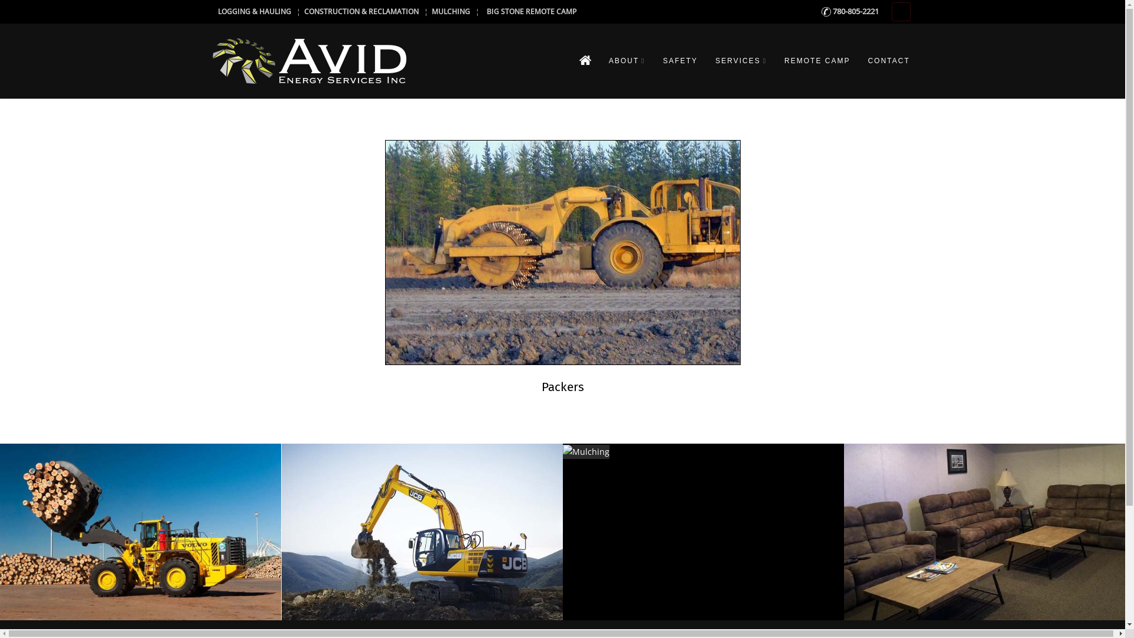 This screenshot has height=638, width=1134. Describe the element at coordinates (254, 11) in the screenshot. I see `LOGGING & HAULING` at that location.